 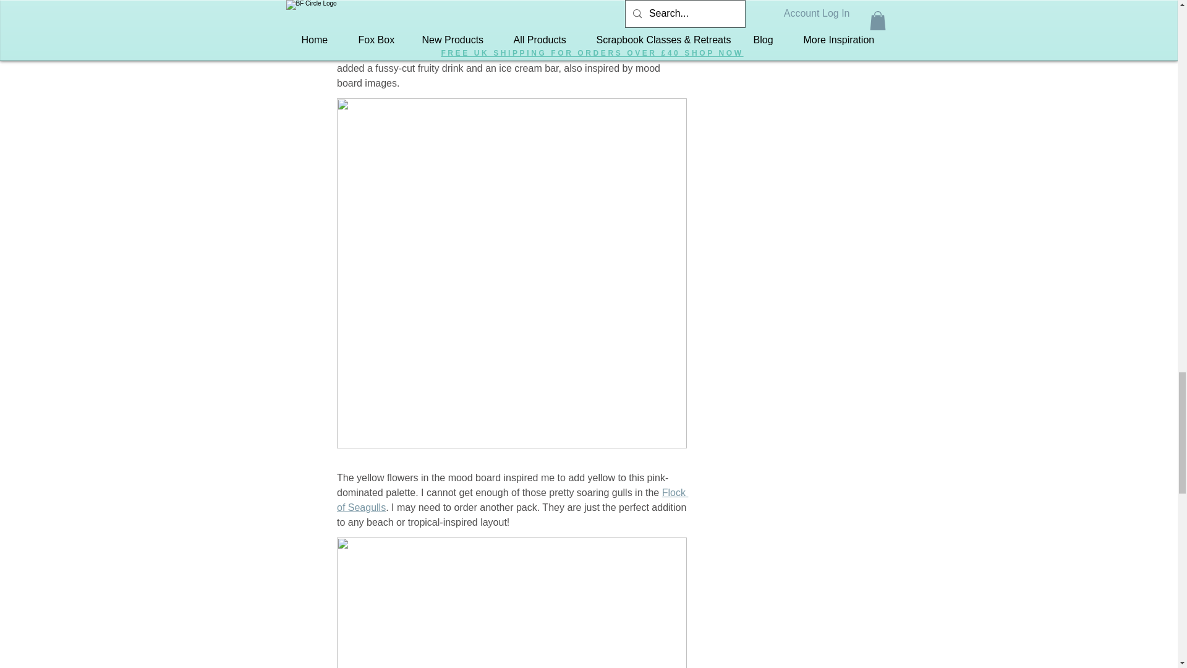 I want to click on Flock of Seagulls, so click(x=511, y=500).